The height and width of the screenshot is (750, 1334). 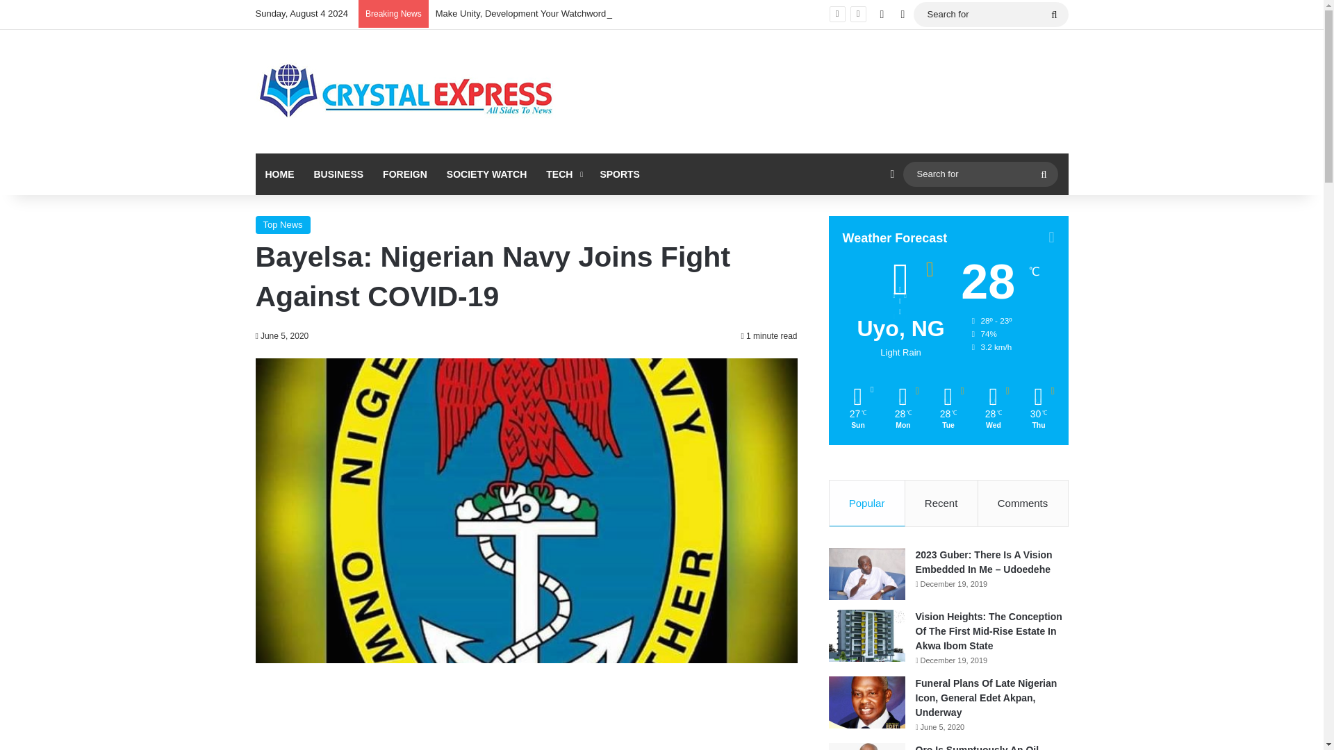 I want to click on Recent, so click(x=941, y=503).